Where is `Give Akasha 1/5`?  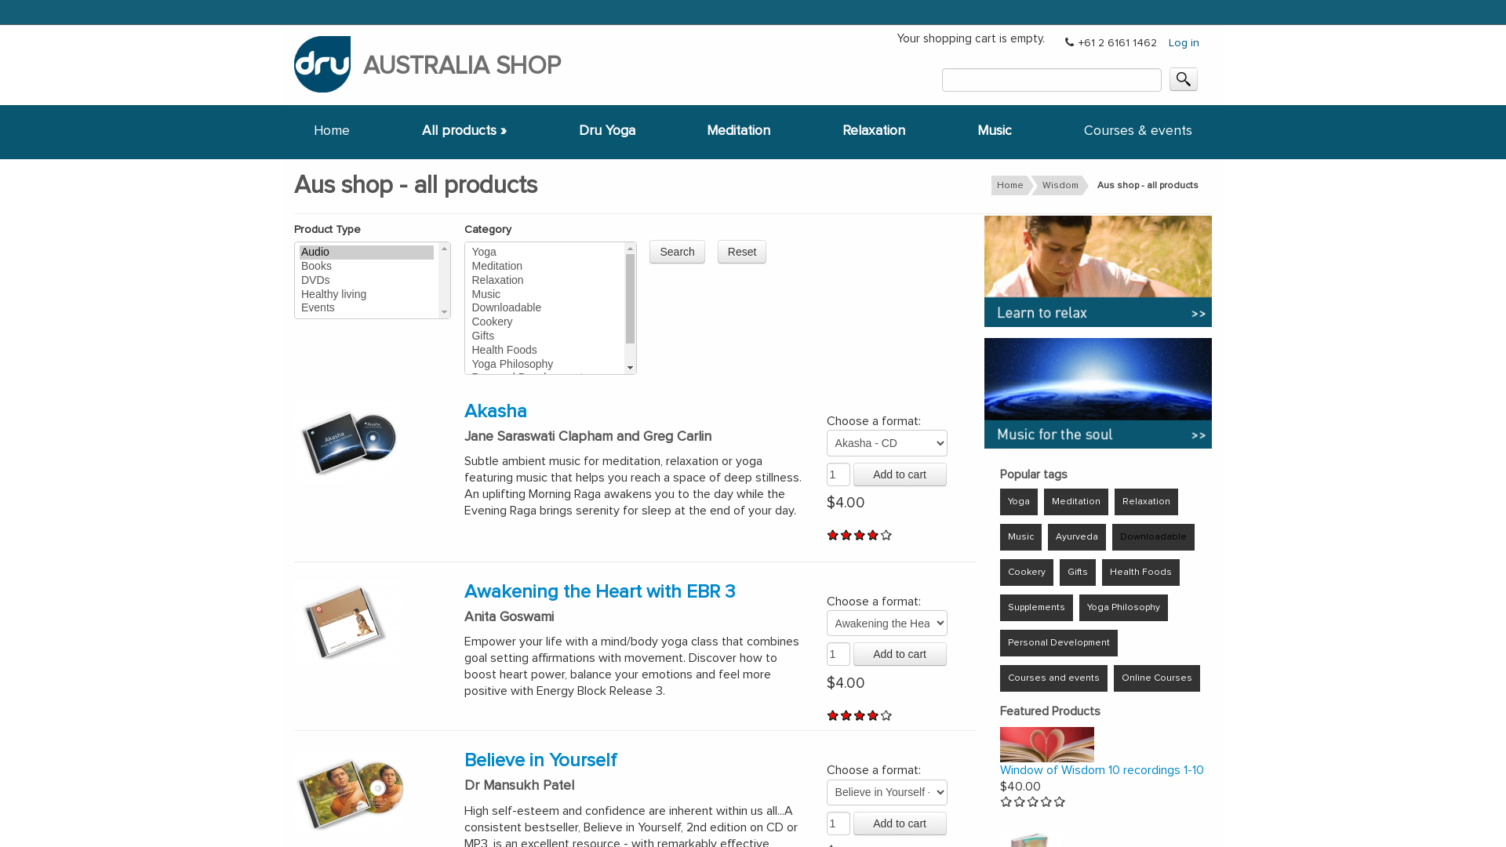
Give Akasha 1/5 is located at coordinates (833, 535).